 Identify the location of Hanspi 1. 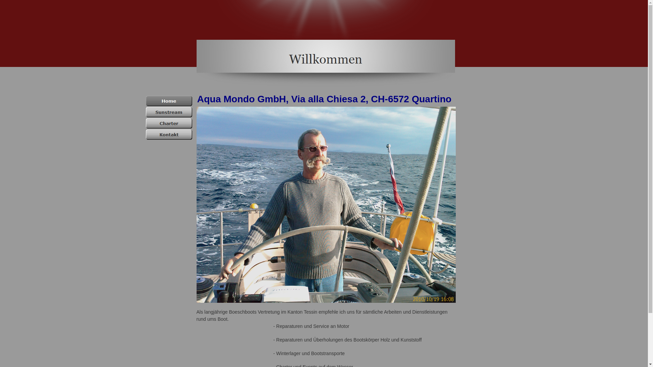
(326, 205).